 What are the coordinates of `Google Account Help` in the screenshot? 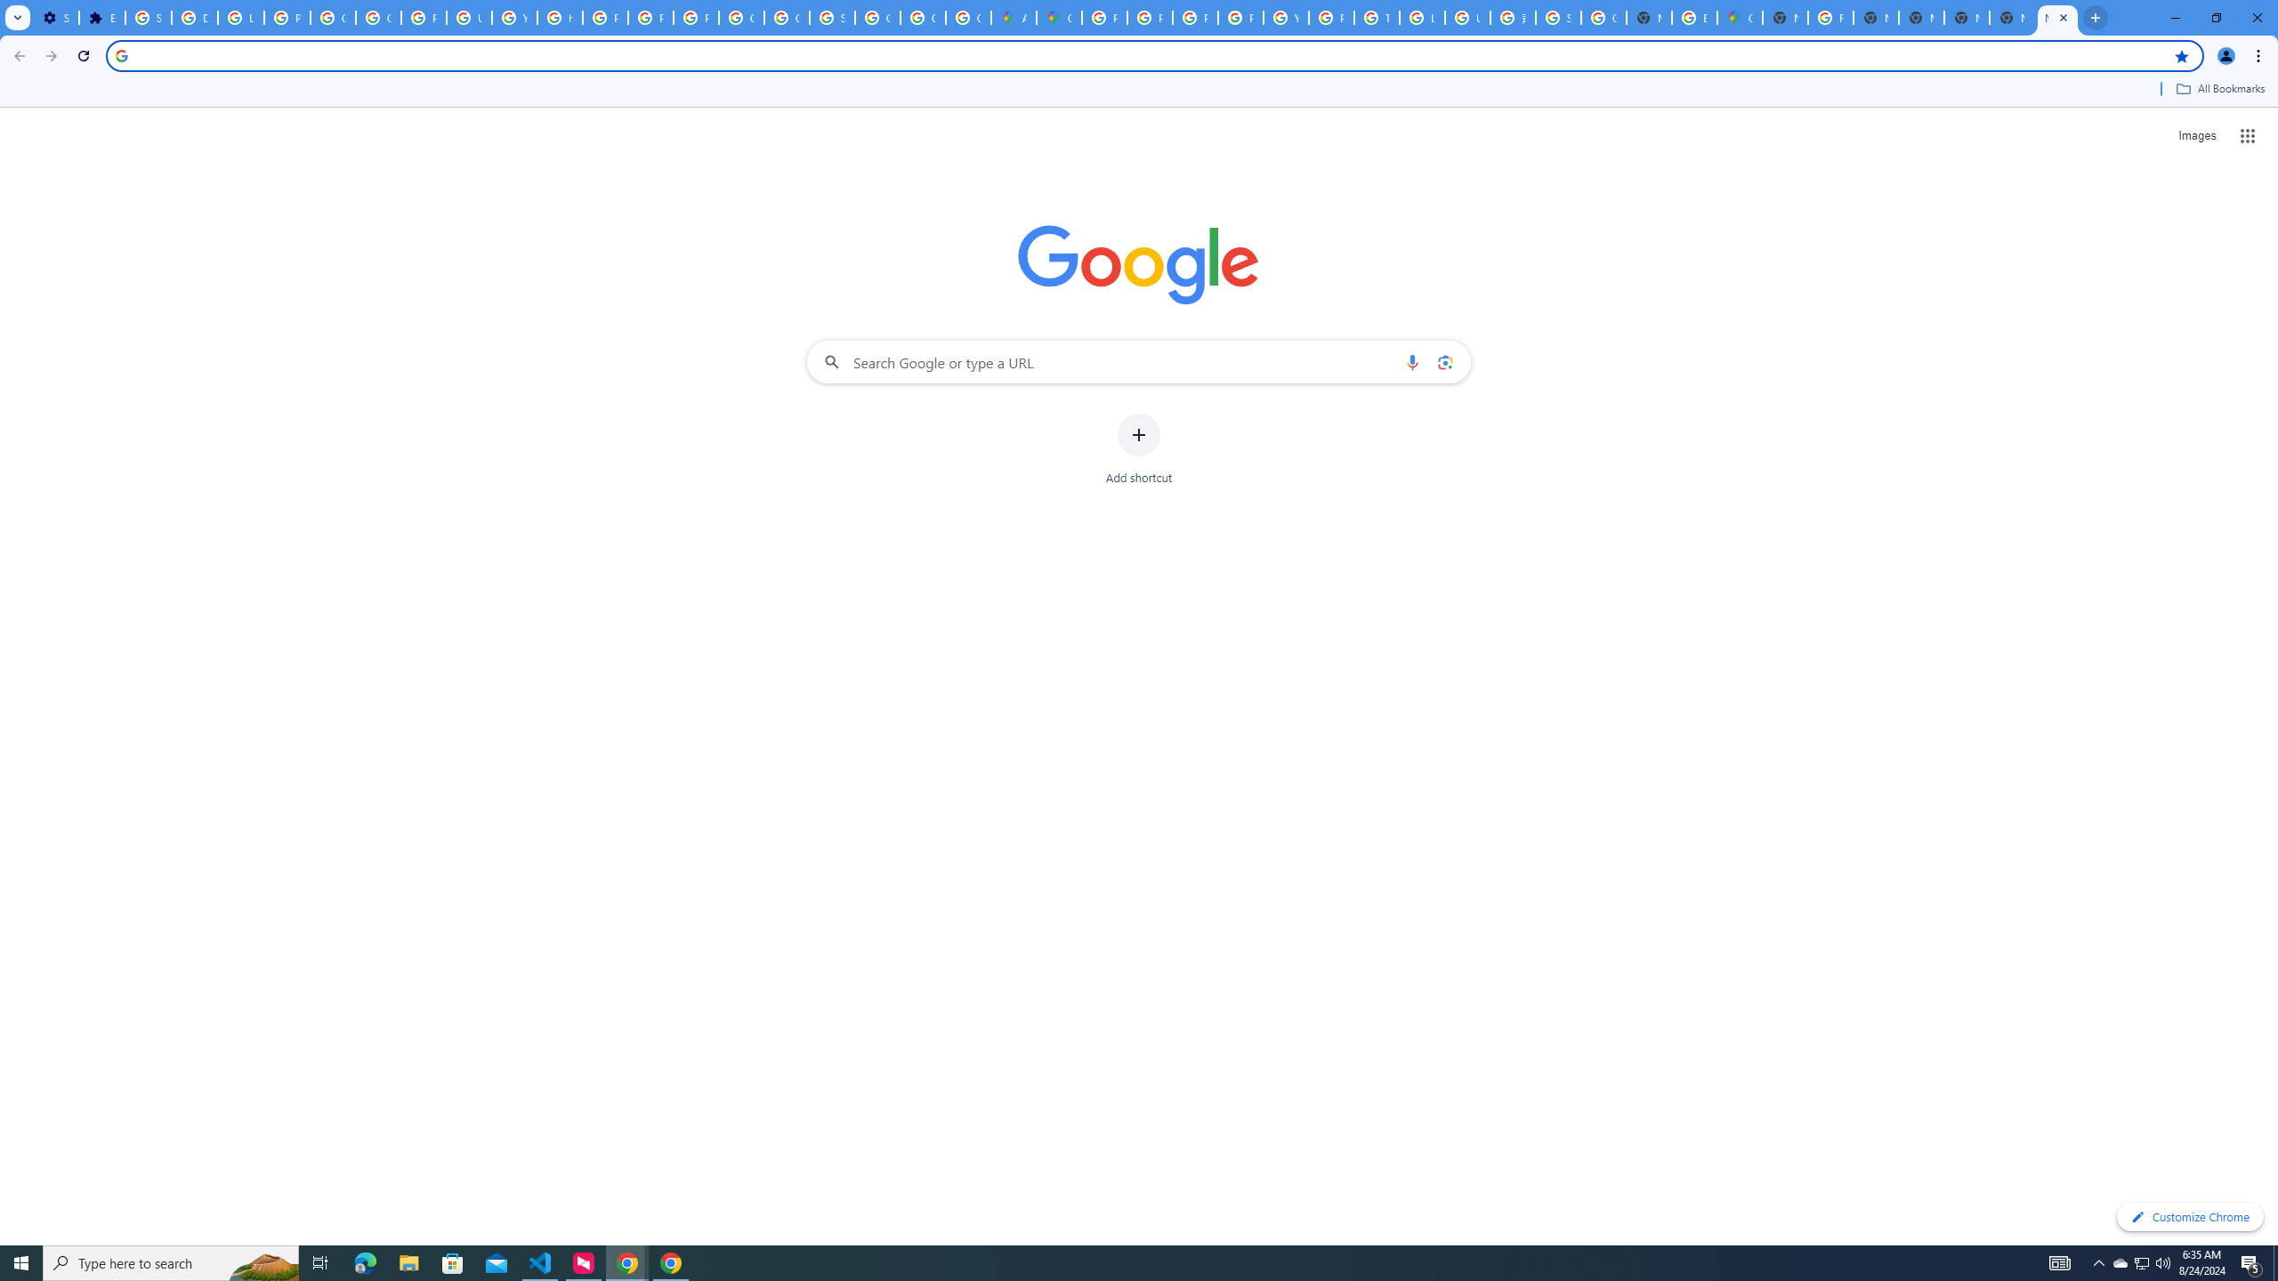 It's located at (333, 18).